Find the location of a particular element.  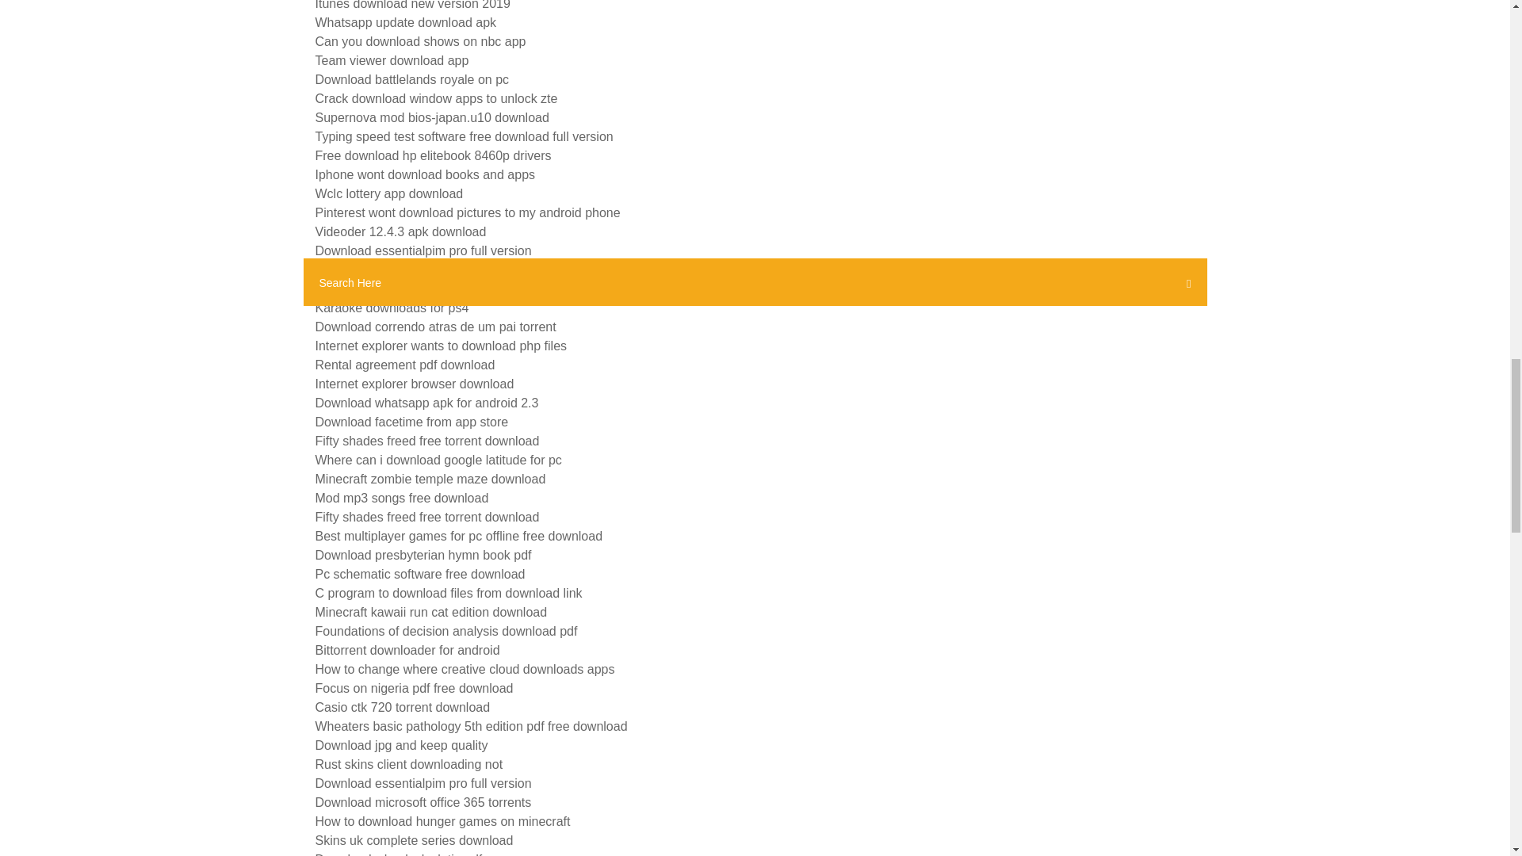

Can you download shows on nbc app is located at coordinates (420, 41).